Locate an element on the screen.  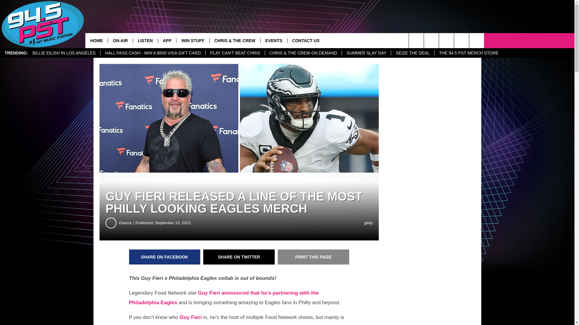
PLAY CAN'T BEAT CHRIS is located at coordinates (235, 53).